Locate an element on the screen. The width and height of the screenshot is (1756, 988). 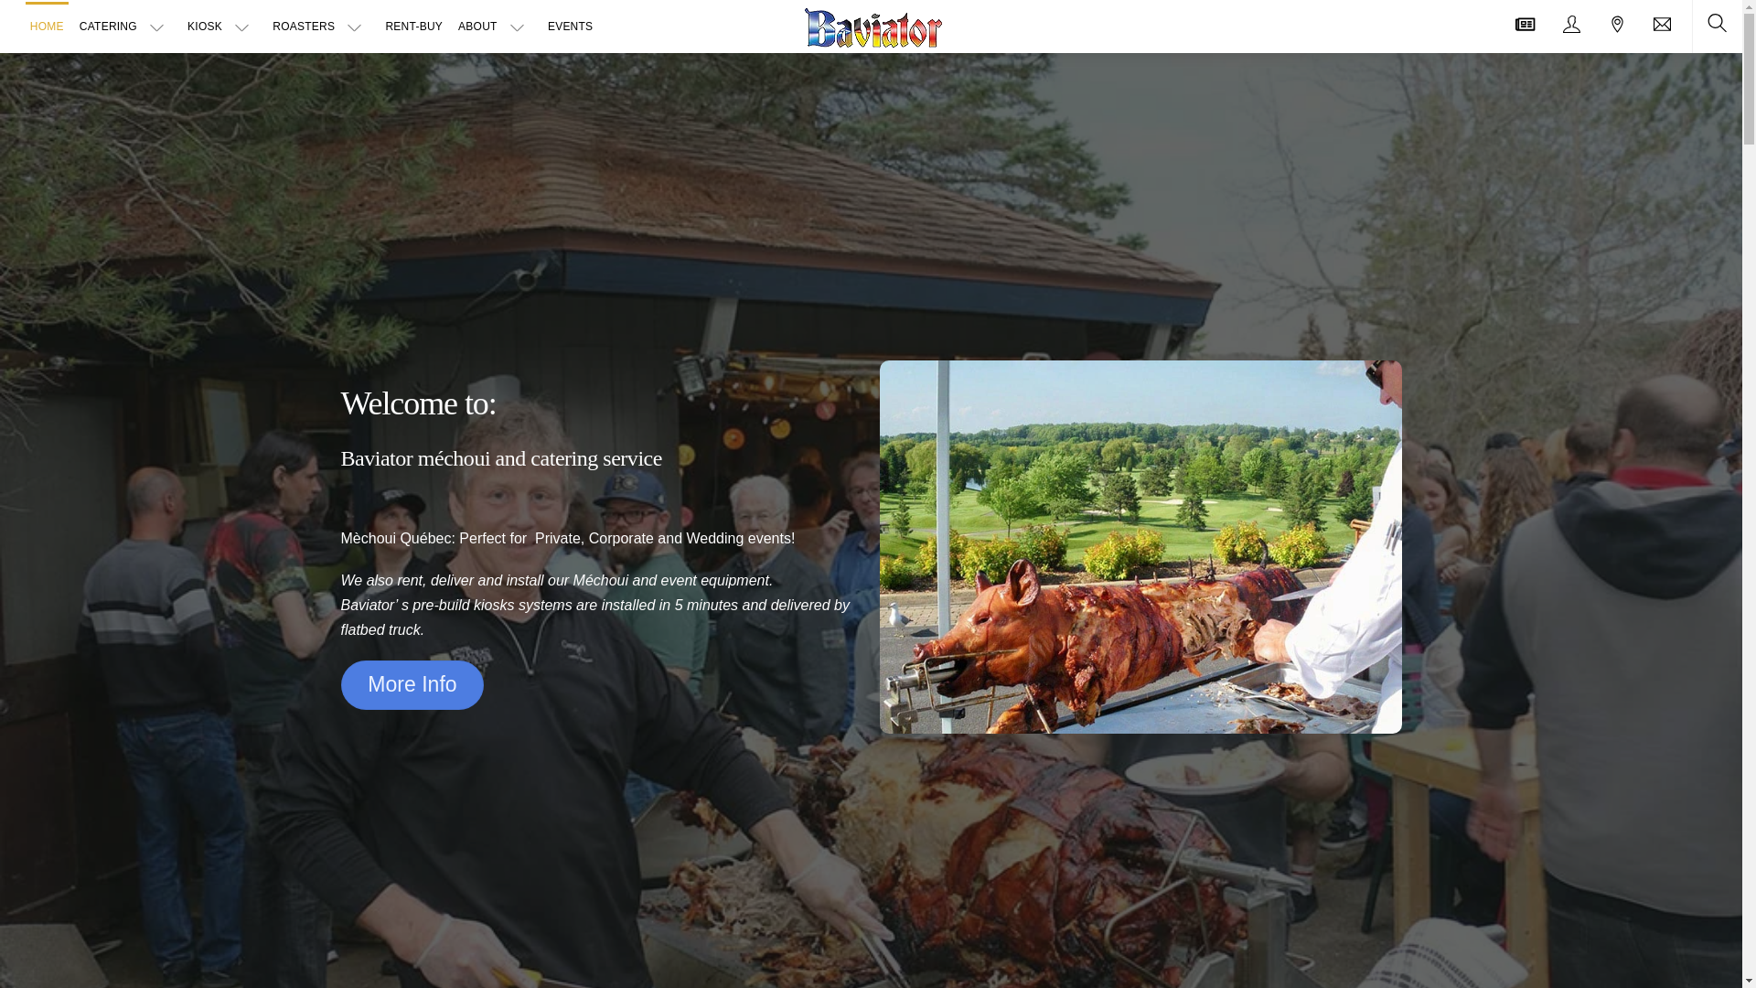
Corporate is located at coordinates (620, 538).